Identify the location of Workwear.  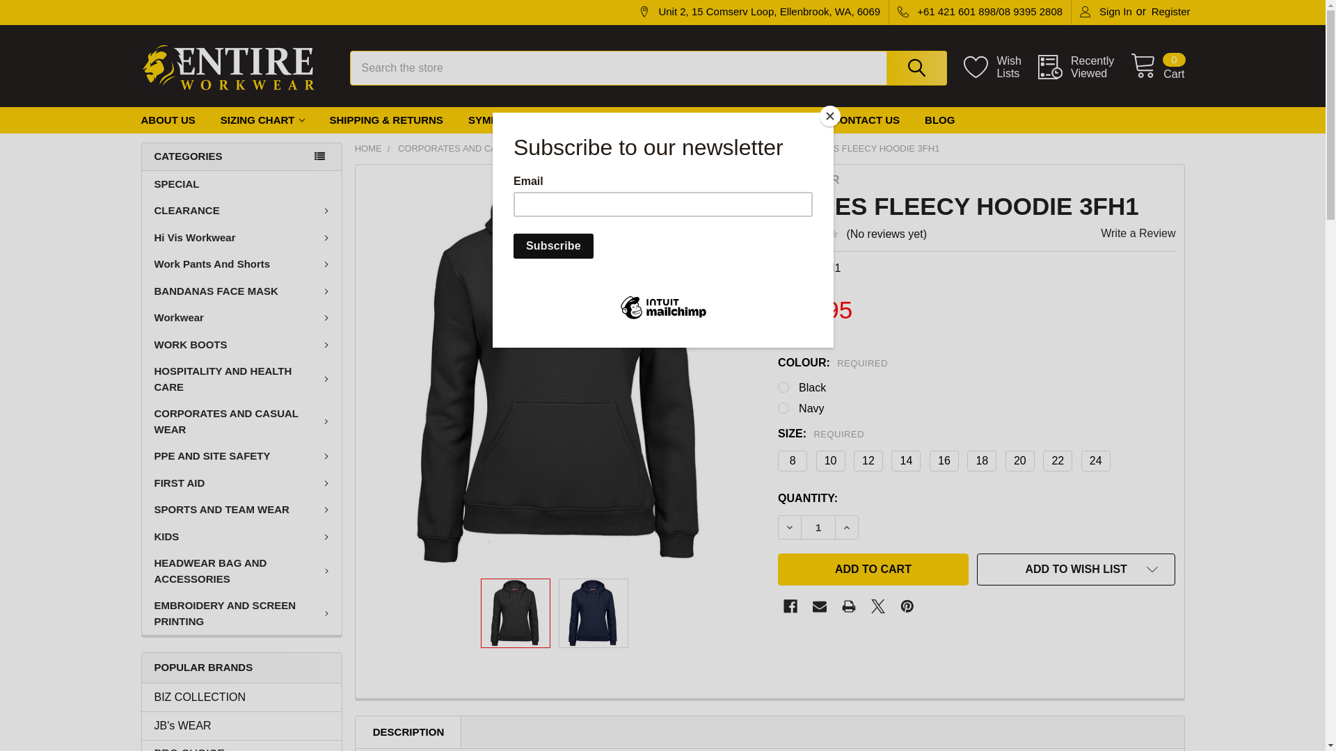
(242, 318).